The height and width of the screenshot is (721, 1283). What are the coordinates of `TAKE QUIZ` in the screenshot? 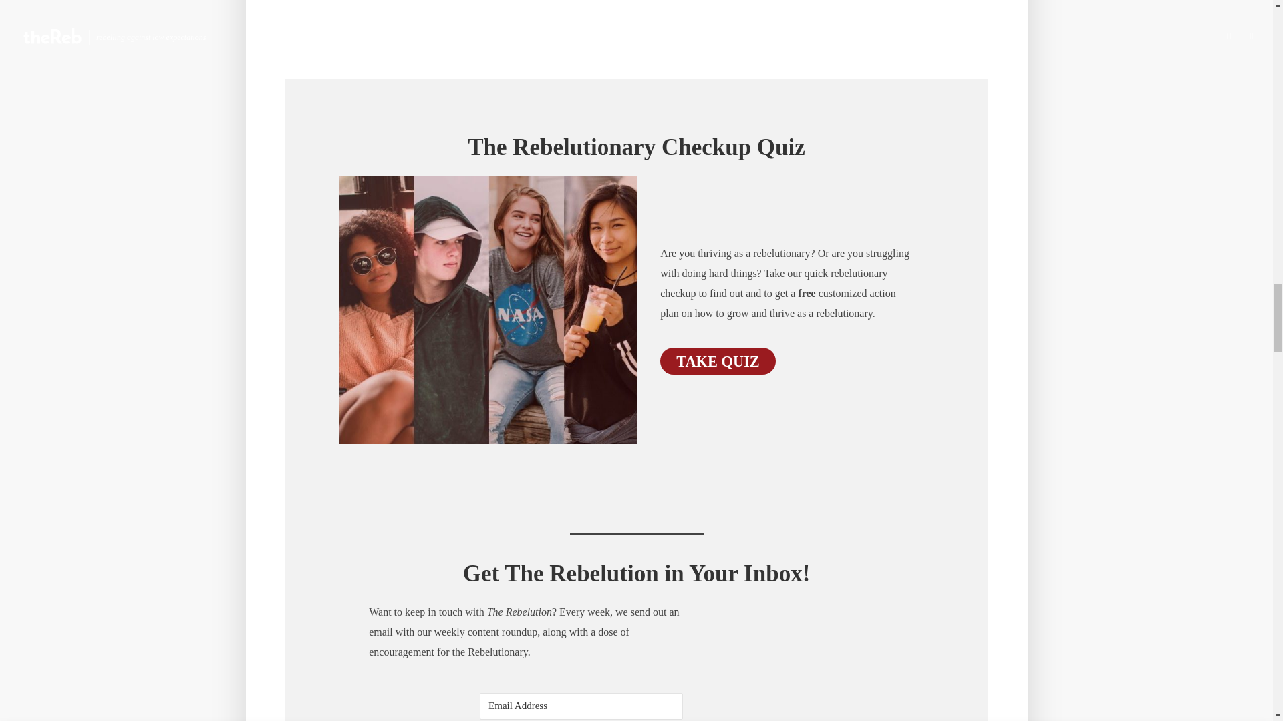 It's located at (718, 360).